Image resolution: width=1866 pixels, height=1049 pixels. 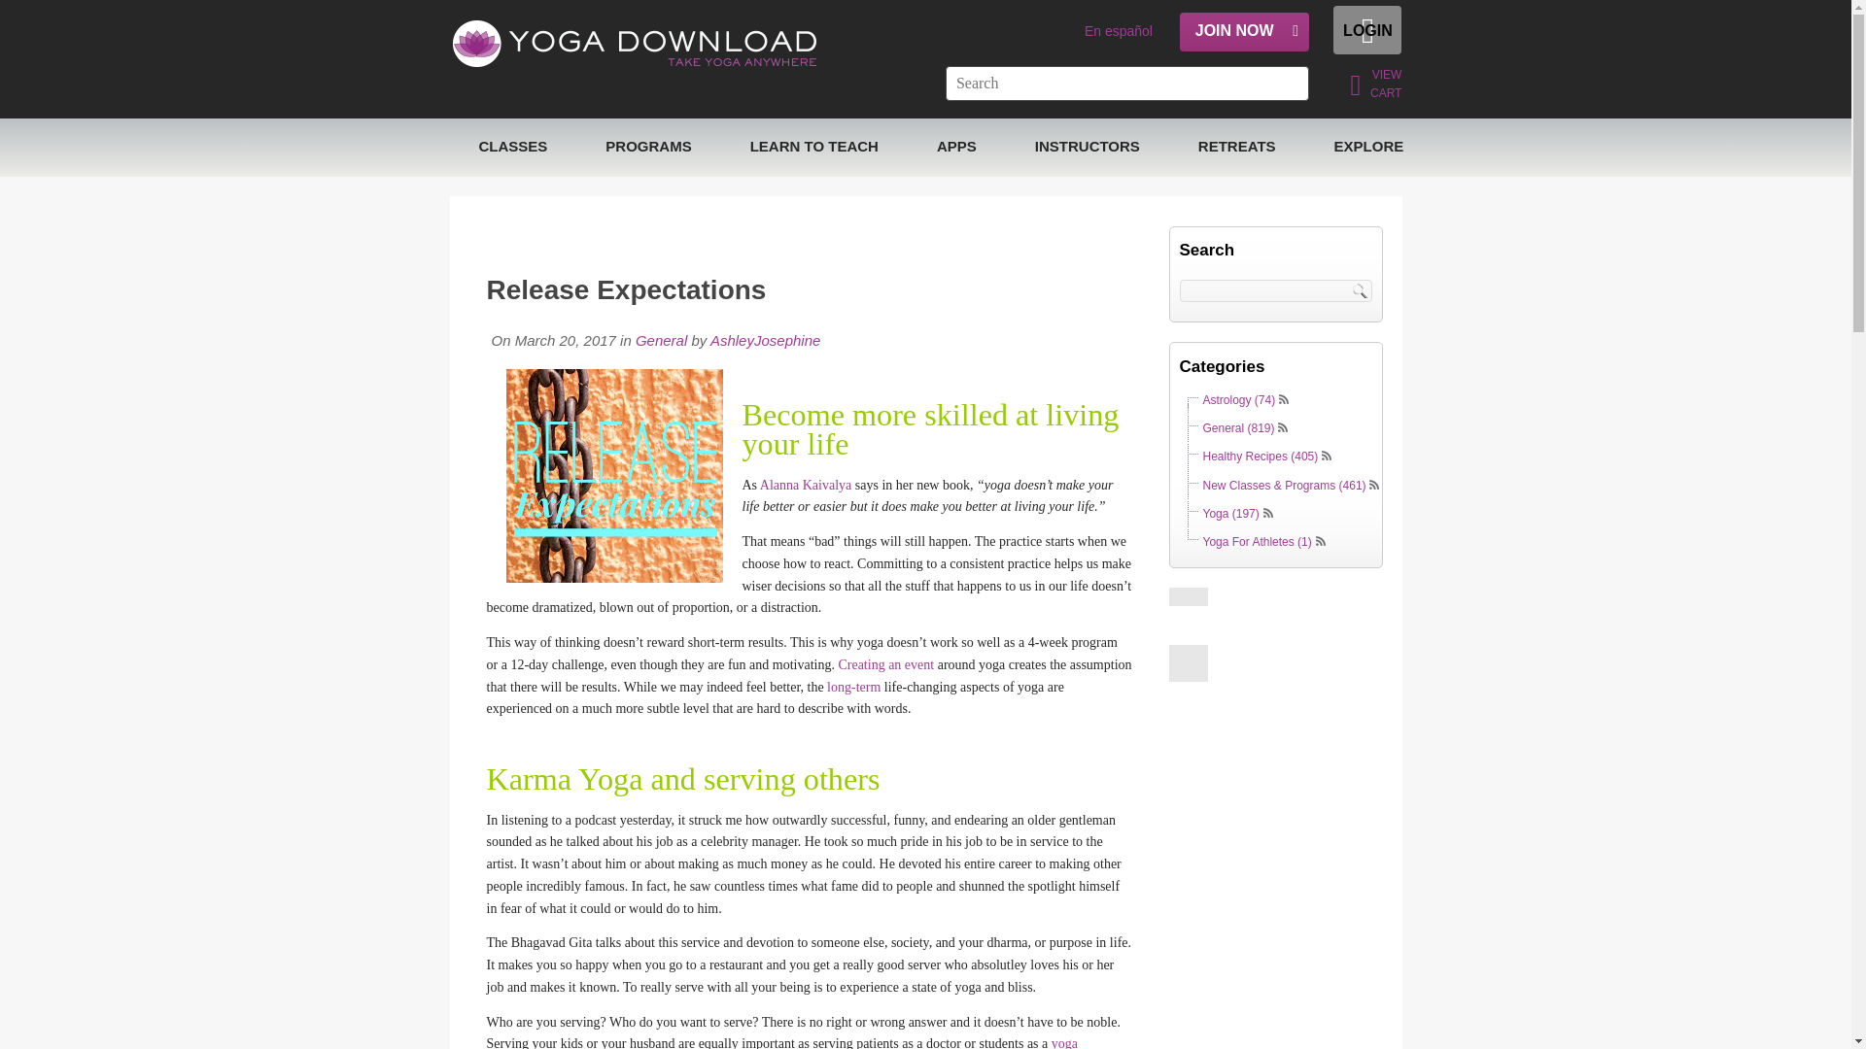 I want to click on PROGRAMS, so click(x=648, y=148).